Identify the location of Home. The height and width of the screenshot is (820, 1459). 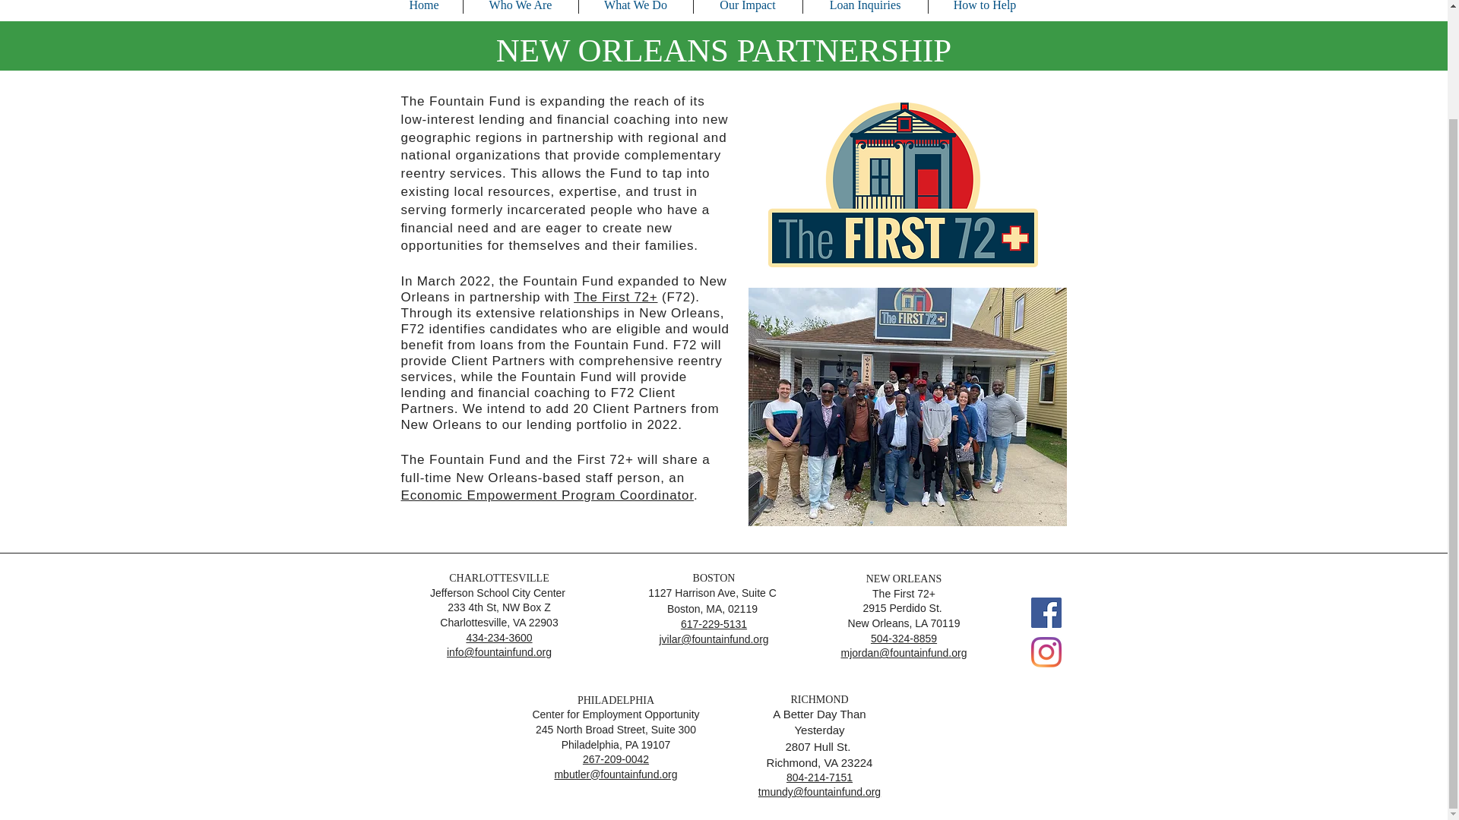
(424, 7).